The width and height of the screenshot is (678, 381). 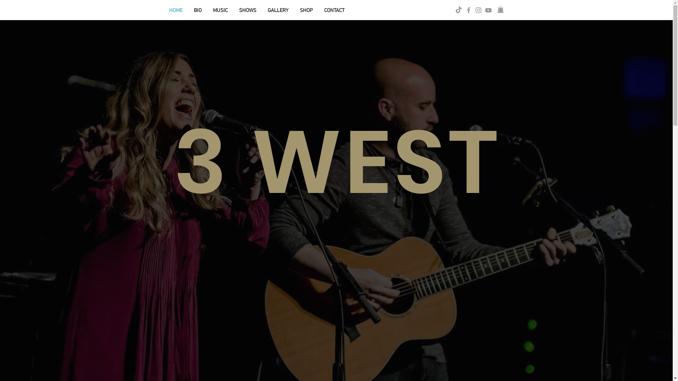 I want to click on HOME, so click(x=176, y=11).